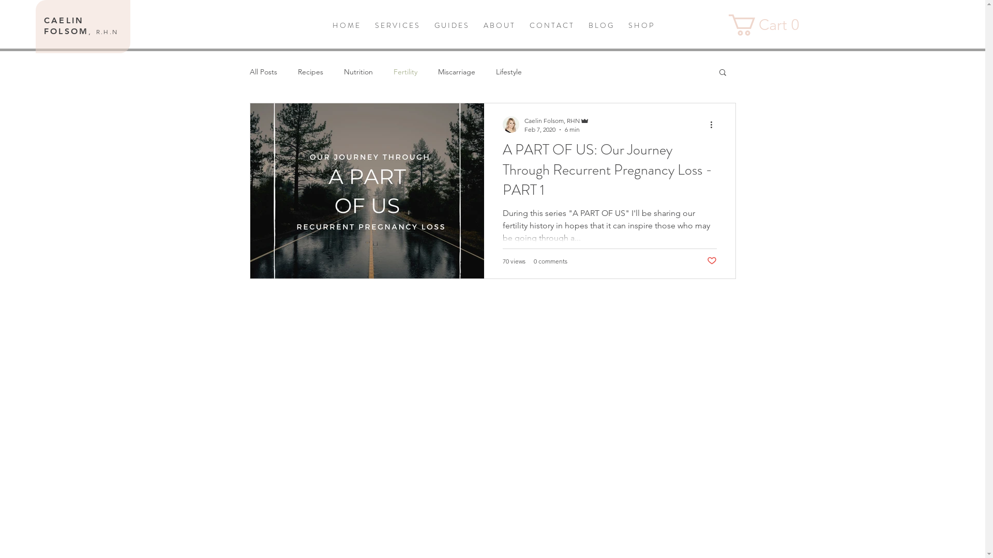 The image size is (993, 558). I want to click on Recipes, so click(310, 72).